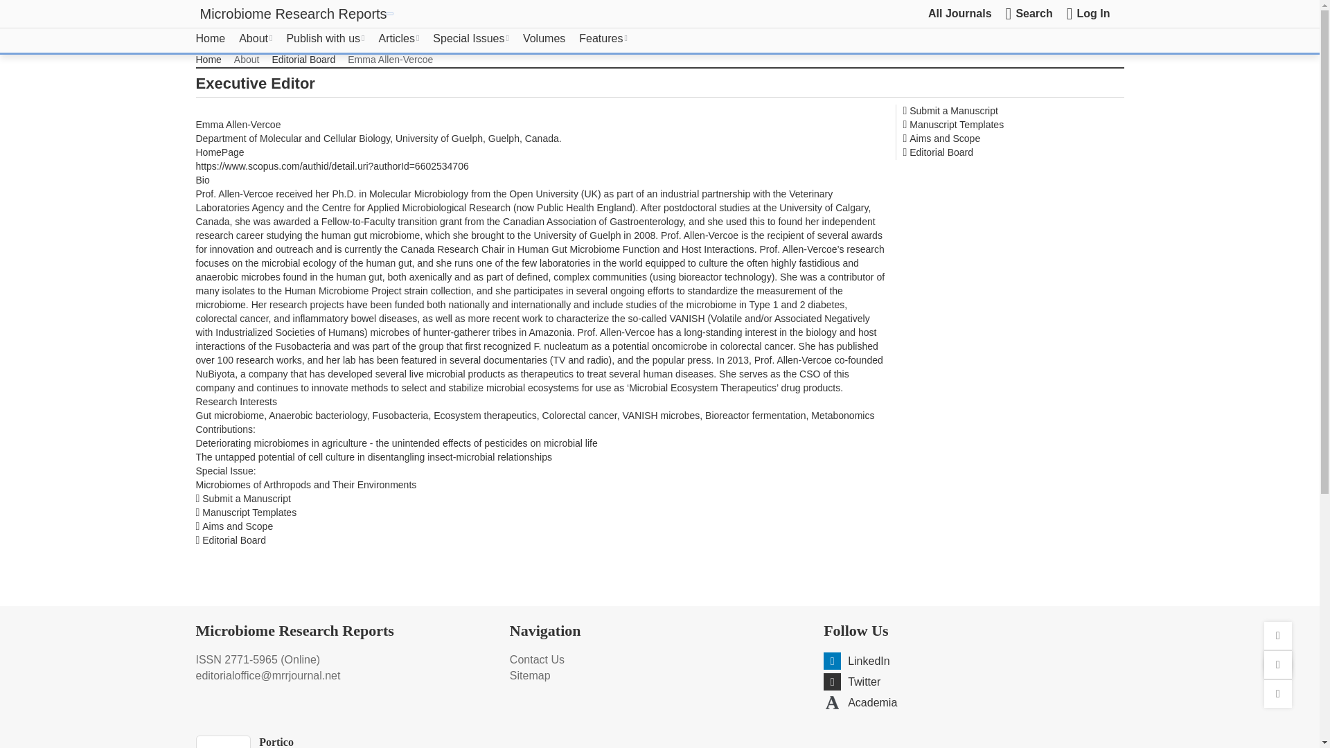 This screenshot has height=748, width=1330. Describe the element at coordinates (210, 39) in the screenshot. I see `Home` at that location.